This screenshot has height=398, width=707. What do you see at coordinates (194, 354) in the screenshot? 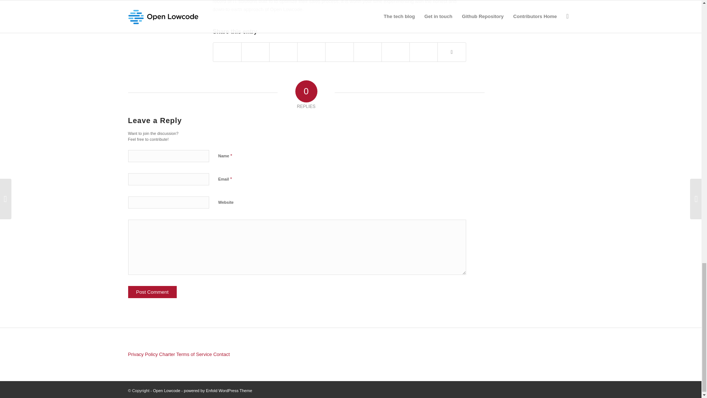
I see `Terms of Service` at bounding box center [194, 354].